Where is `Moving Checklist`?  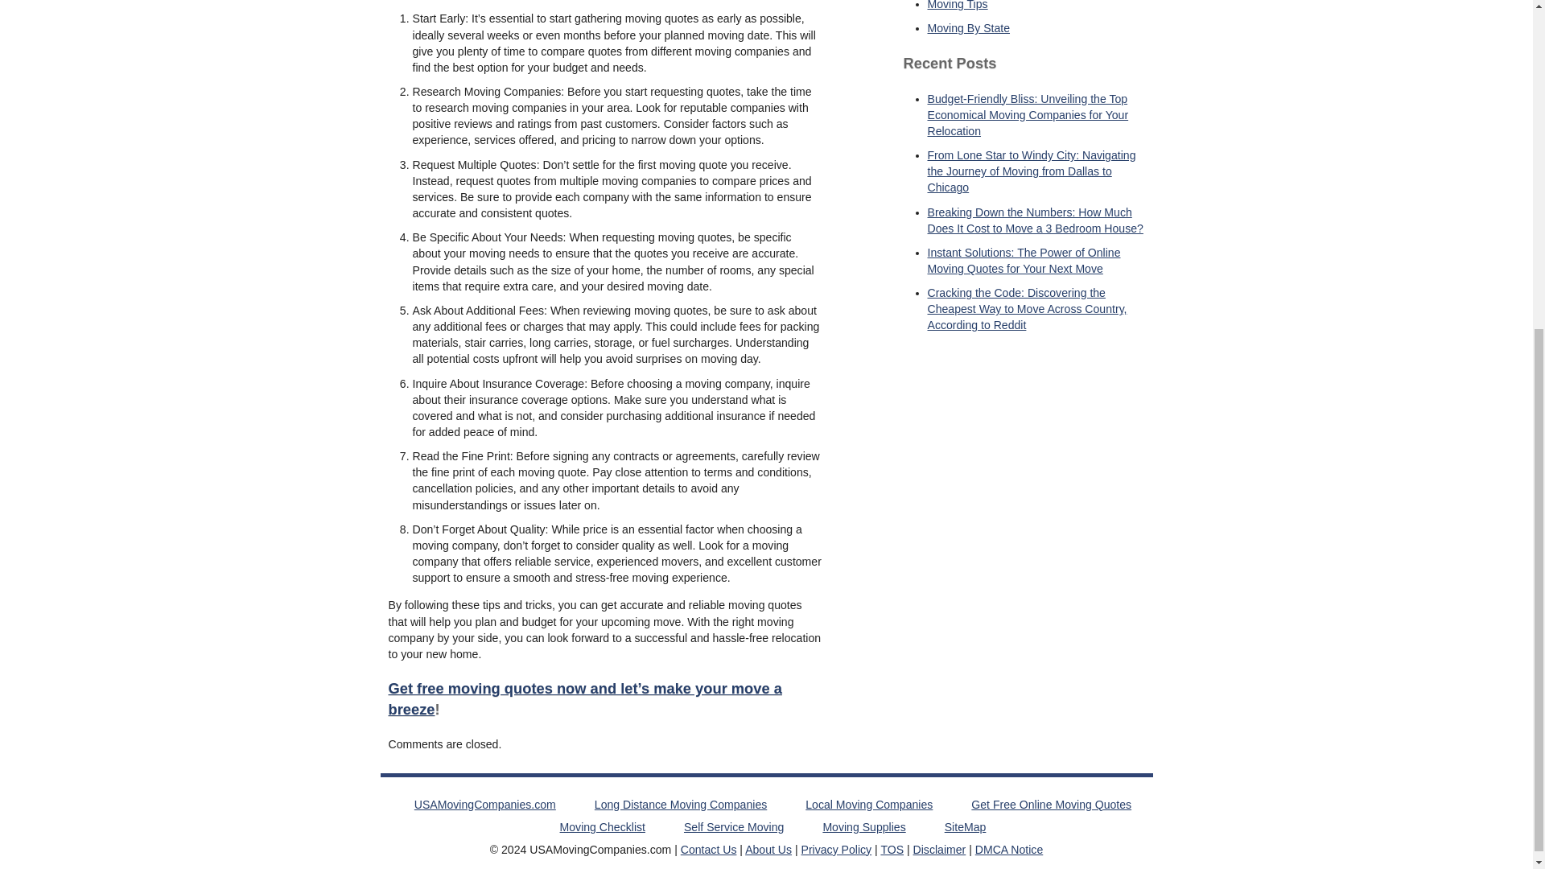
Moving Checklist is located at coordinates (602, 826).